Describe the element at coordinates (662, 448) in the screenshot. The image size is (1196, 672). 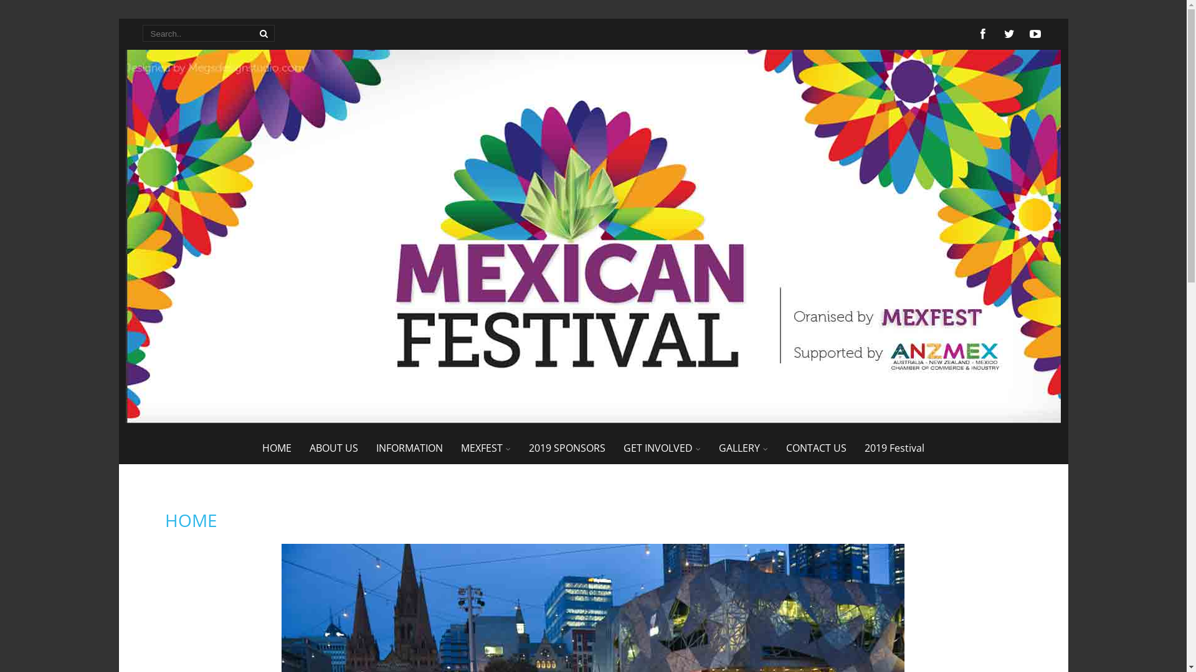
I see `GET INVOLVED` at that location.